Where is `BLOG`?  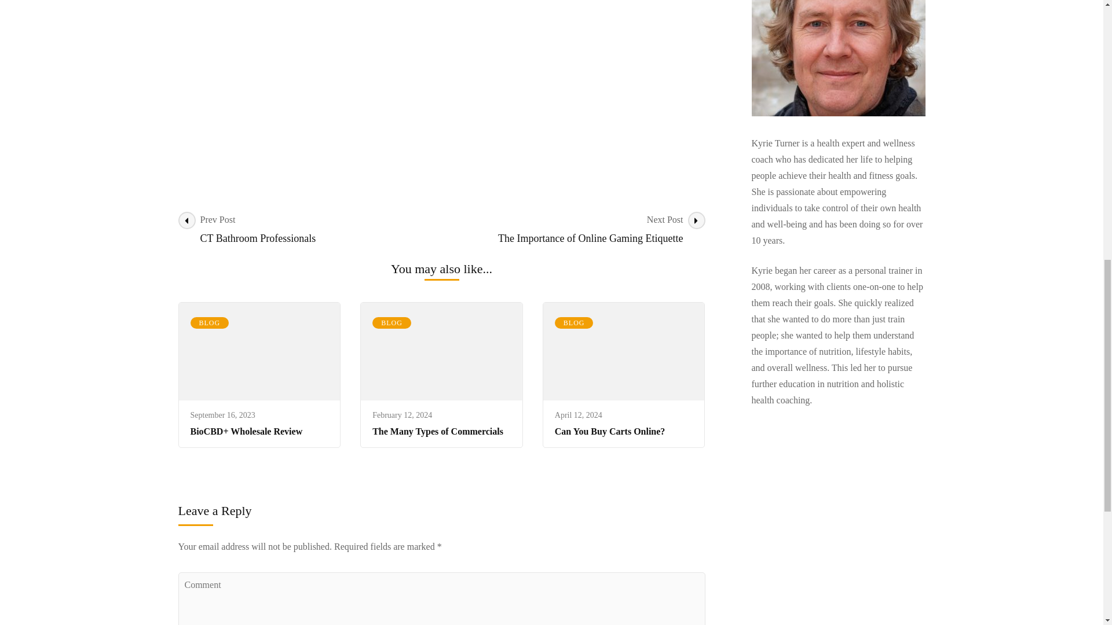
BLOG is located at coordinates (210, 323).